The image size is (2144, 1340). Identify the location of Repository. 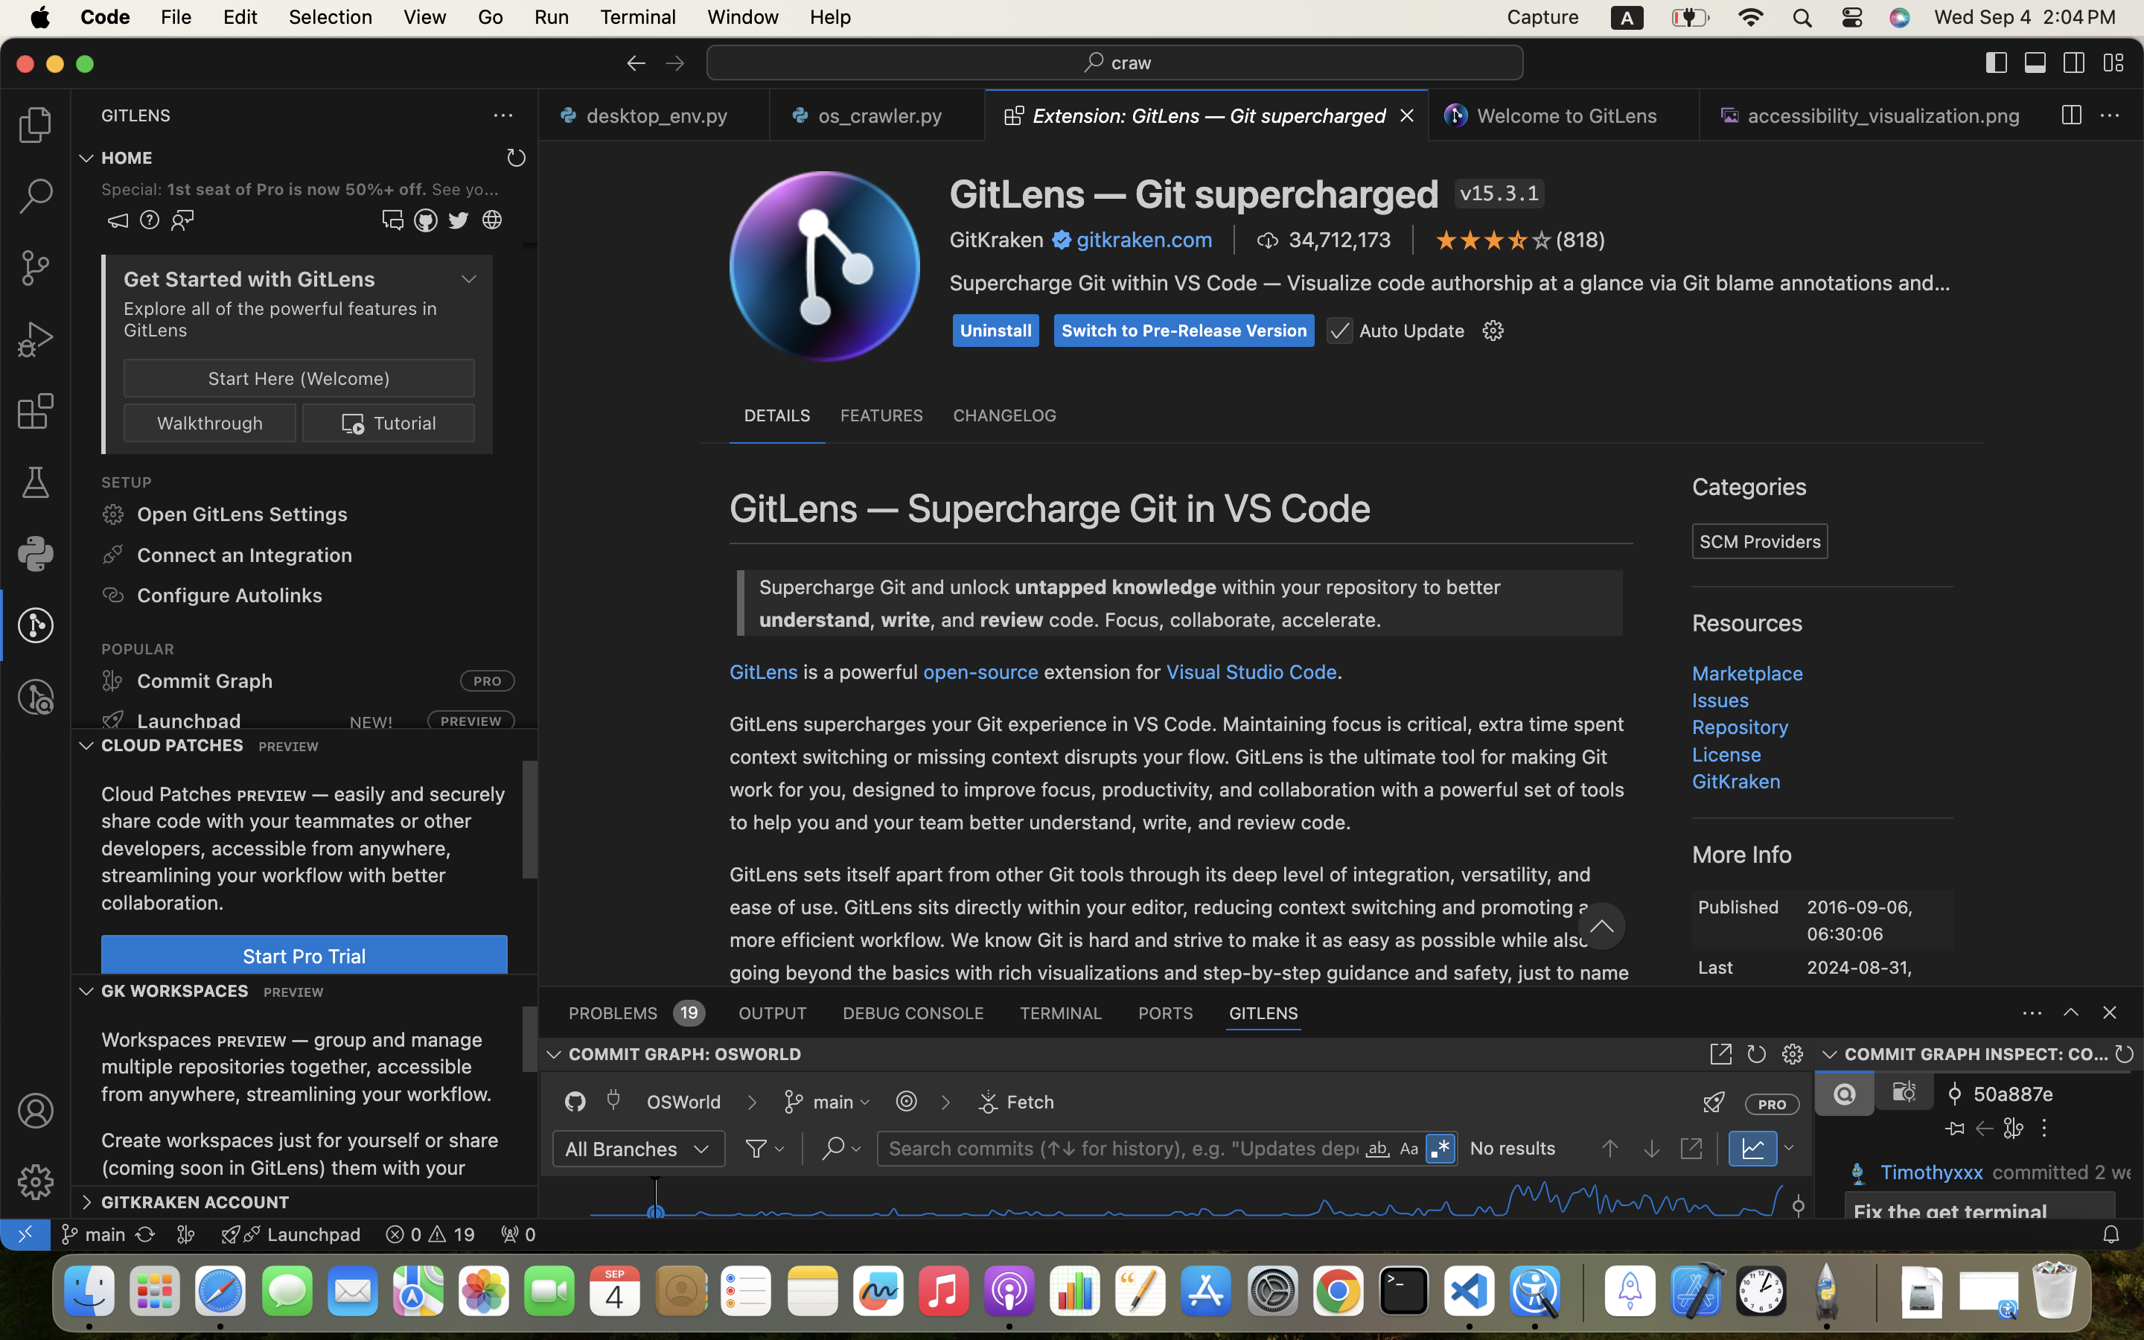
(1741, 727).